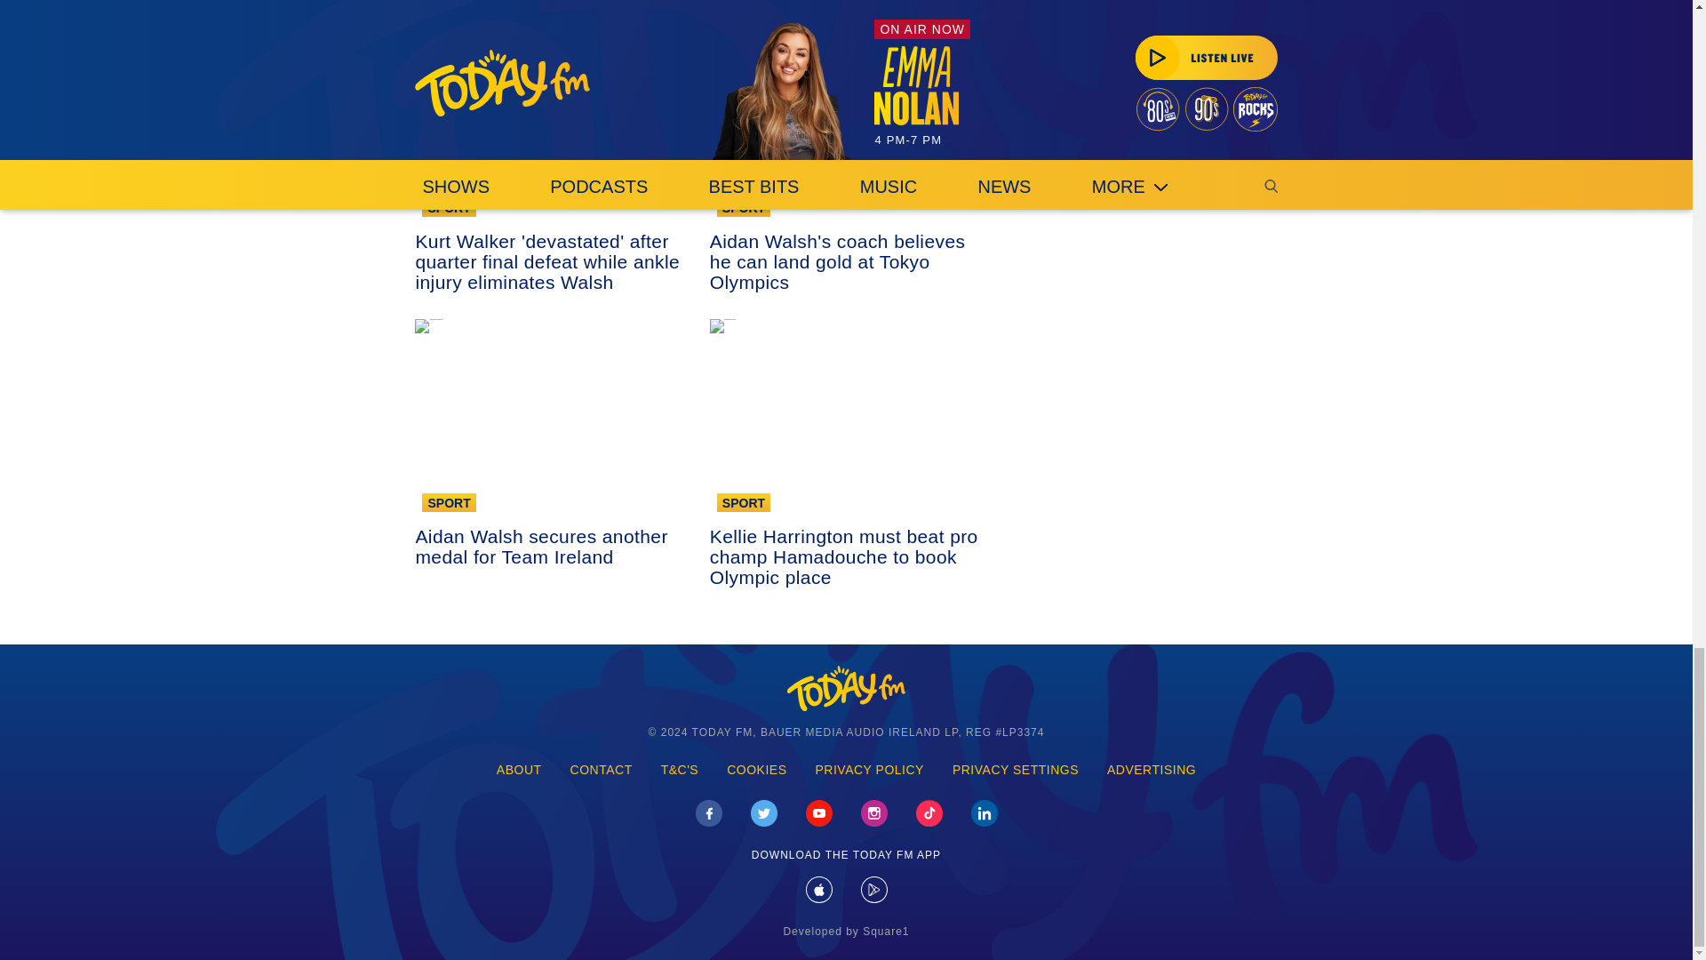  I want to click on Contact, so click(601, 770).